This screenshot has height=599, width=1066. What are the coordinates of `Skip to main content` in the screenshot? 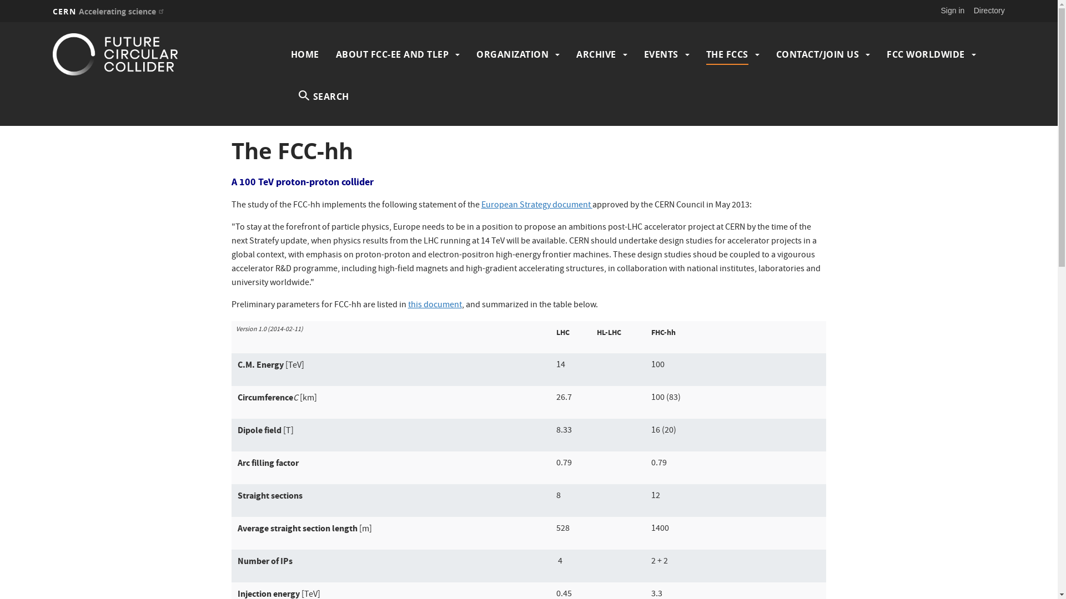 It's located at (0, 22).